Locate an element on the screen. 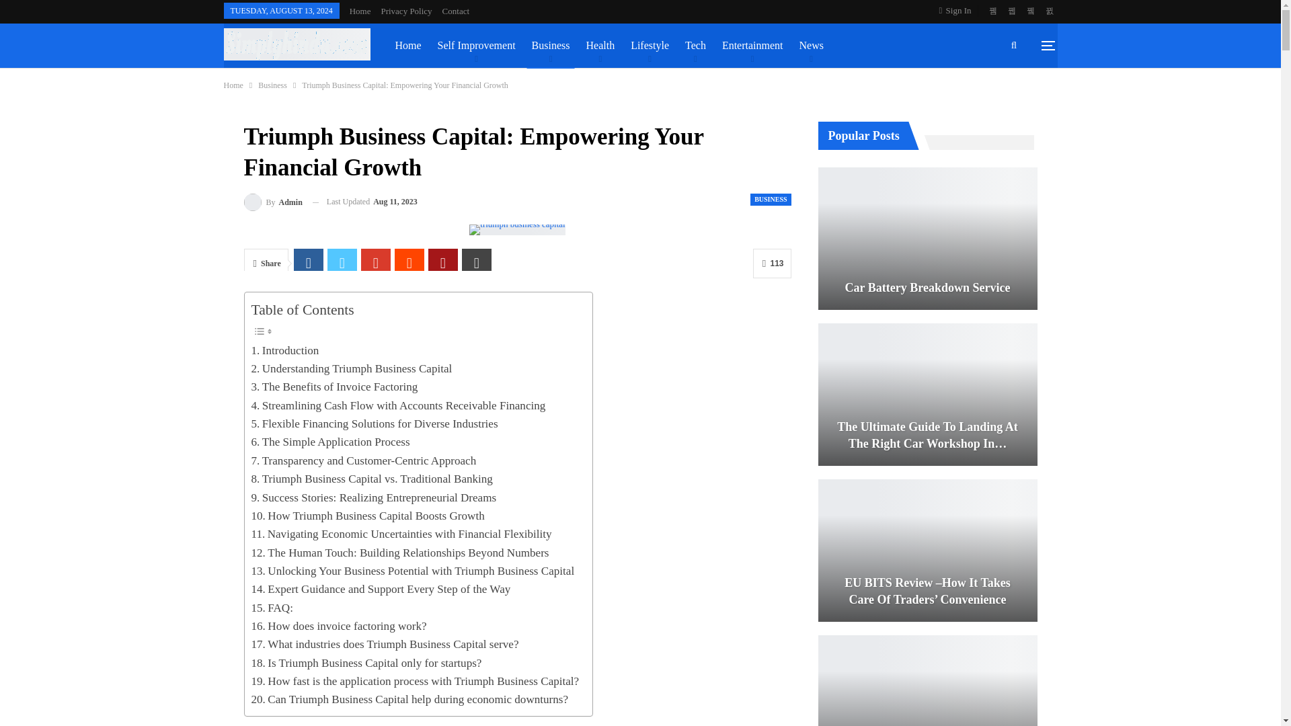  Navigating Economic Uncertainties with Financial Flexibility is located at coordinates (402, 534).